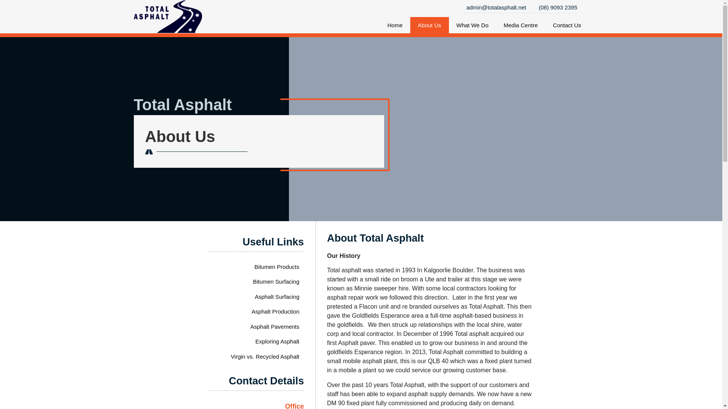 The height and width of the screenshot is (409, 728). I want to click on Media Centre, so click(520, 25).